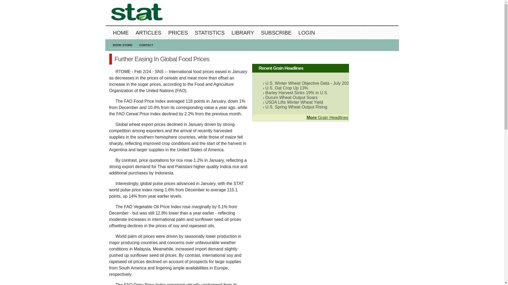  I want to click on Exports and supply-demand analysis, so click(210, 33).